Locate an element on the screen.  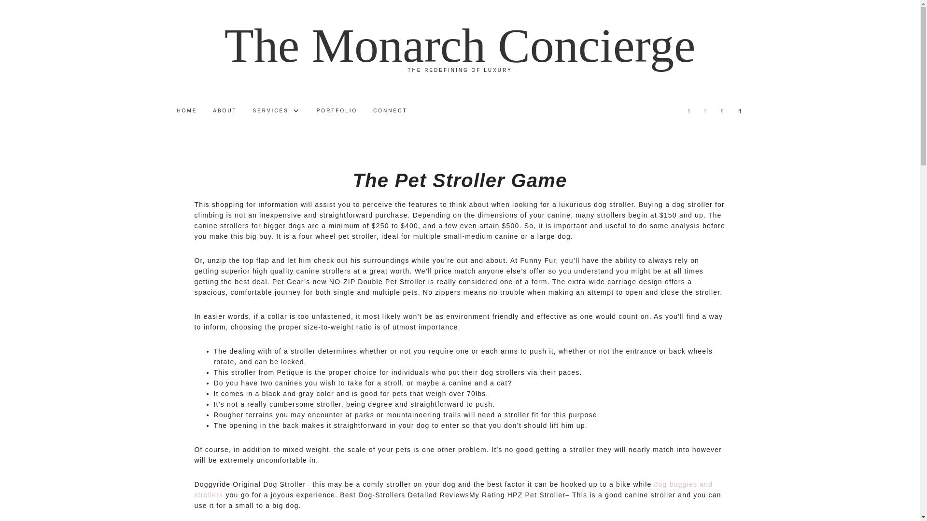
PORTFOLIO is located at coordinates (337, 110).